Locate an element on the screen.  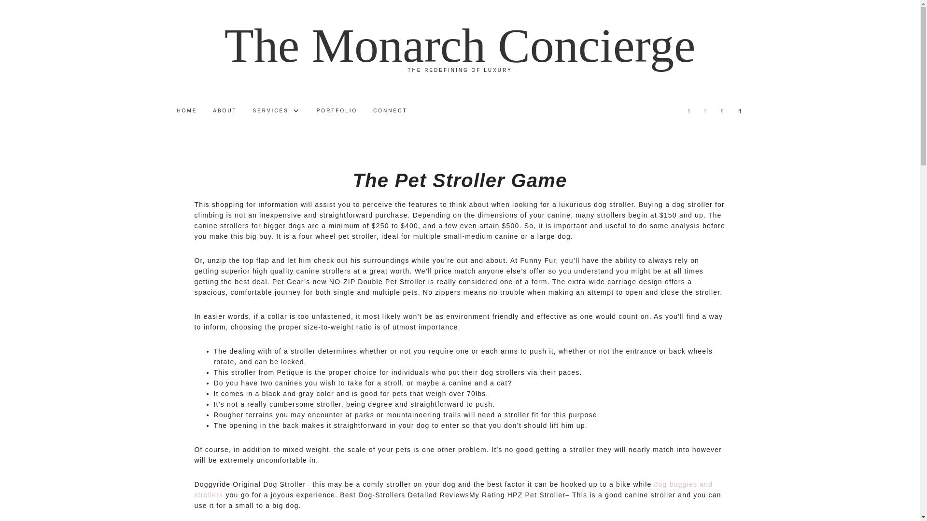
PORTFOLIO is located at coordinates (337, 110).